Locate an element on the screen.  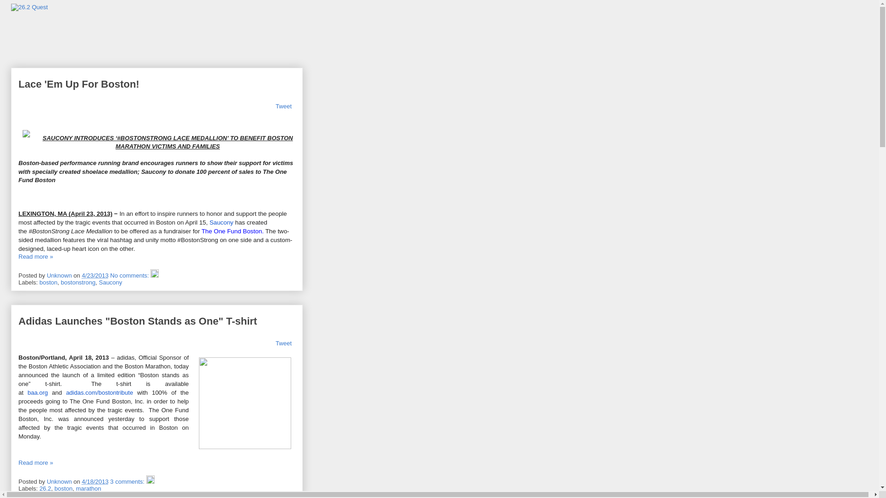
marathon is located at coordinates (89, 489).